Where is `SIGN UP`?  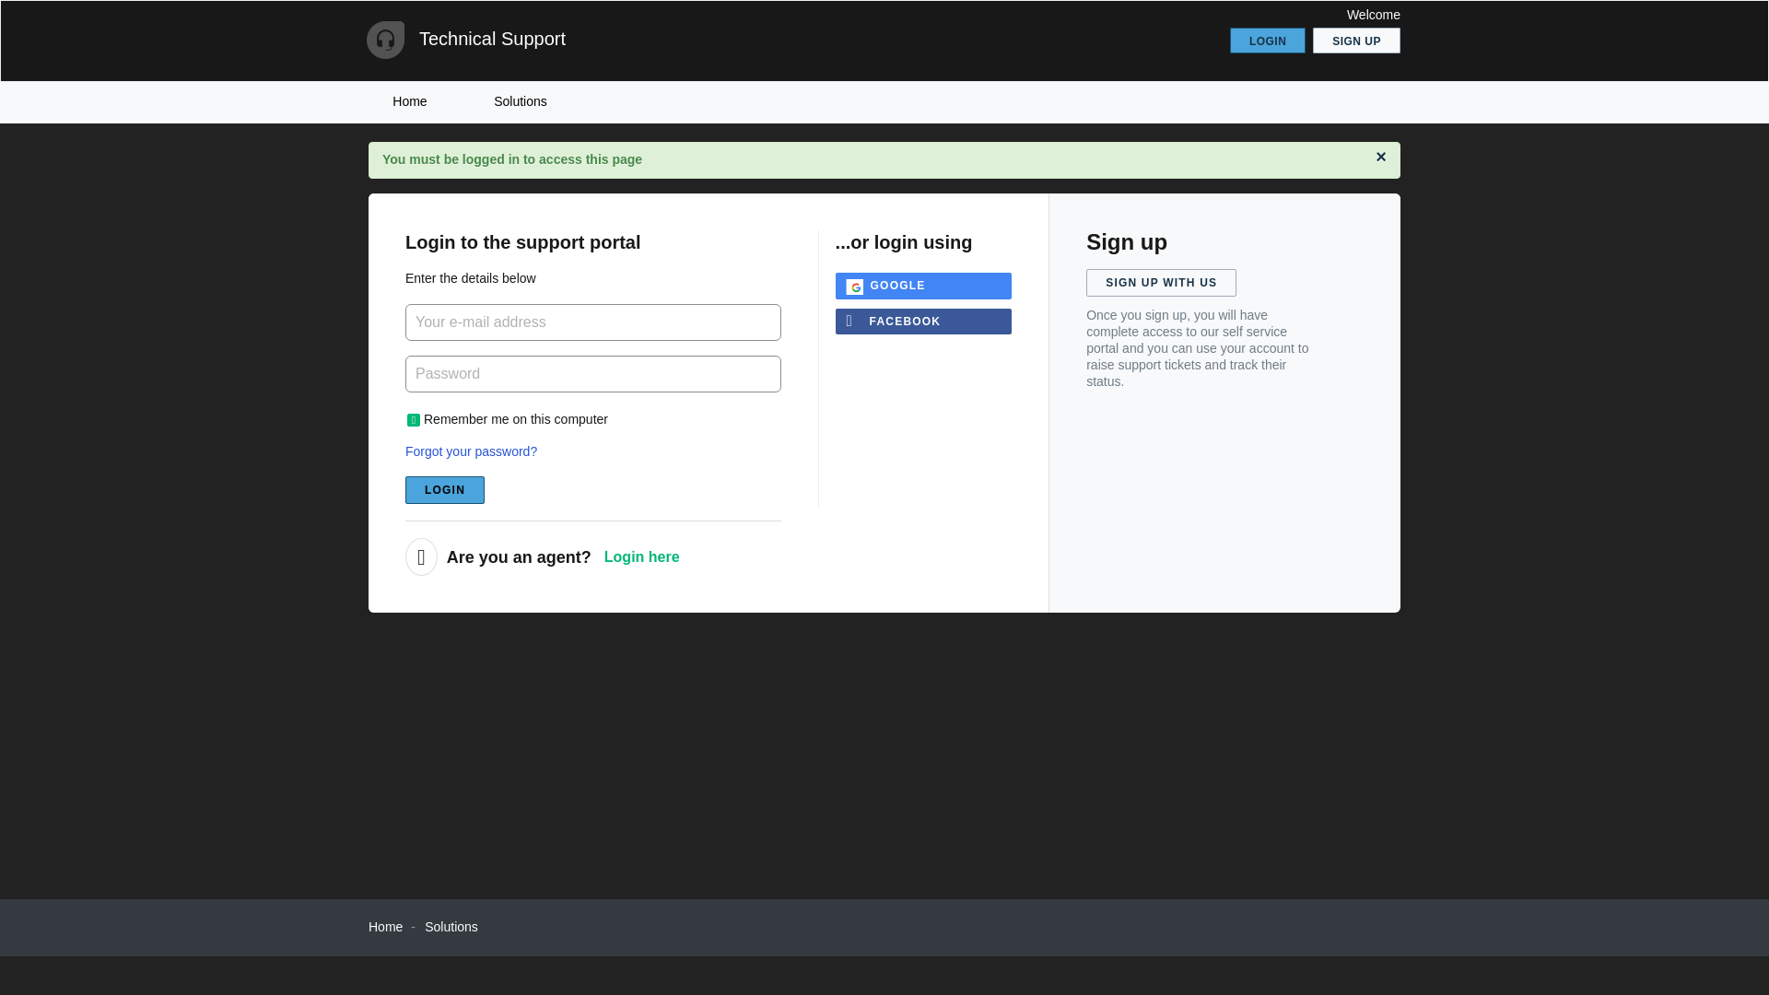 SIGN UP is located at coordinates (1356, 41).